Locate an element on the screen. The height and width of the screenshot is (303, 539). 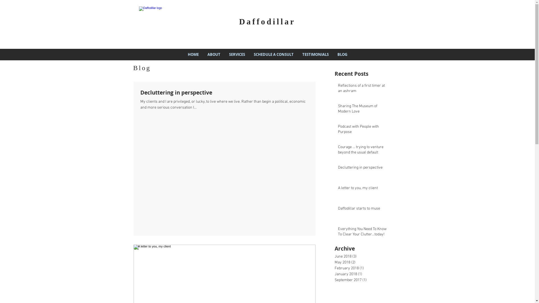
January 2018 (1) is located at coordinates (364, 274).